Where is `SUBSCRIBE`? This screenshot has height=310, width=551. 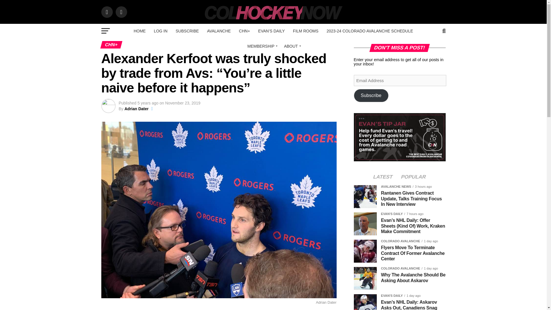 SUBSCRIBE is located at coordinates (187, 31).